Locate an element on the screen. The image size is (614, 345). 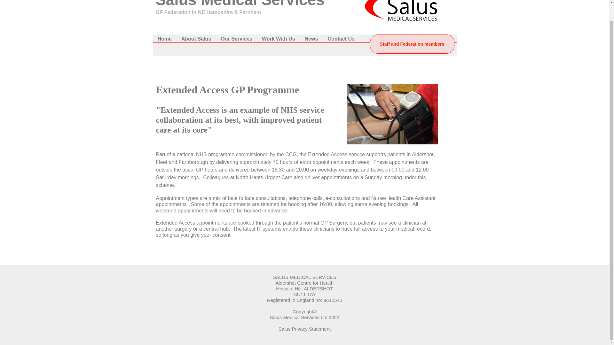
News is located at coordinates (311, 39).